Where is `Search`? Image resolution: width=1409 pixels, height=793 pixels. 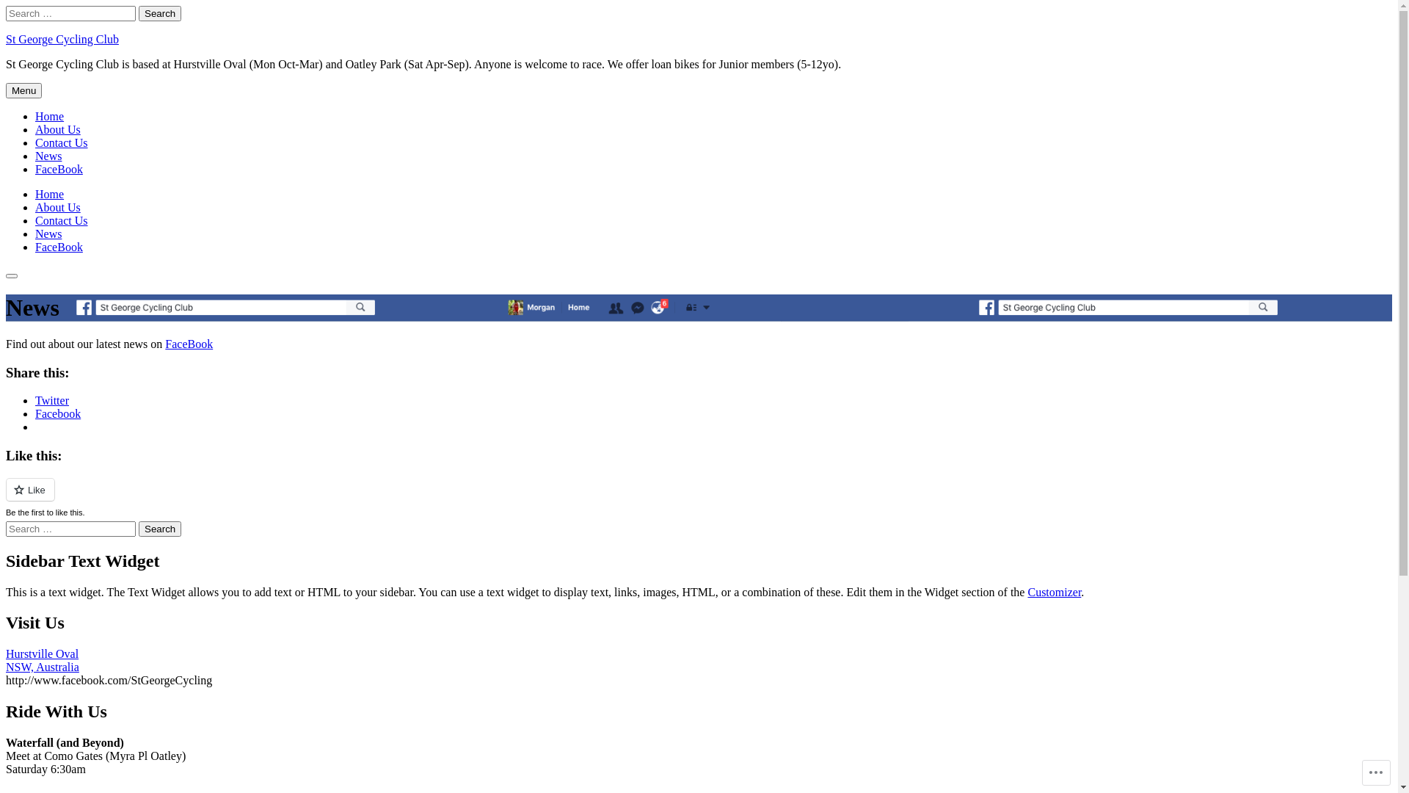 Search is located at coordinates (12, 276).